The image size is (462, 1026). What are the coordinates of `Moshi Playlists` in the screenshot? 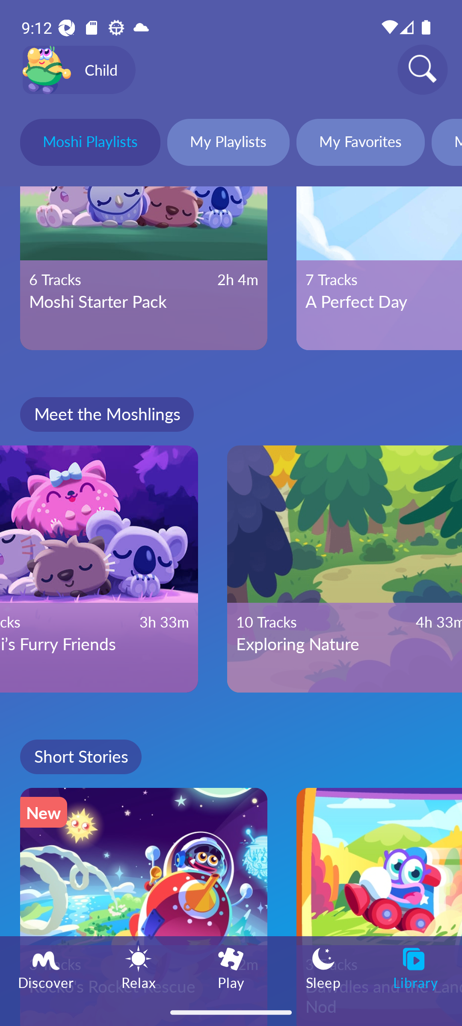 It's located at (90, 144).